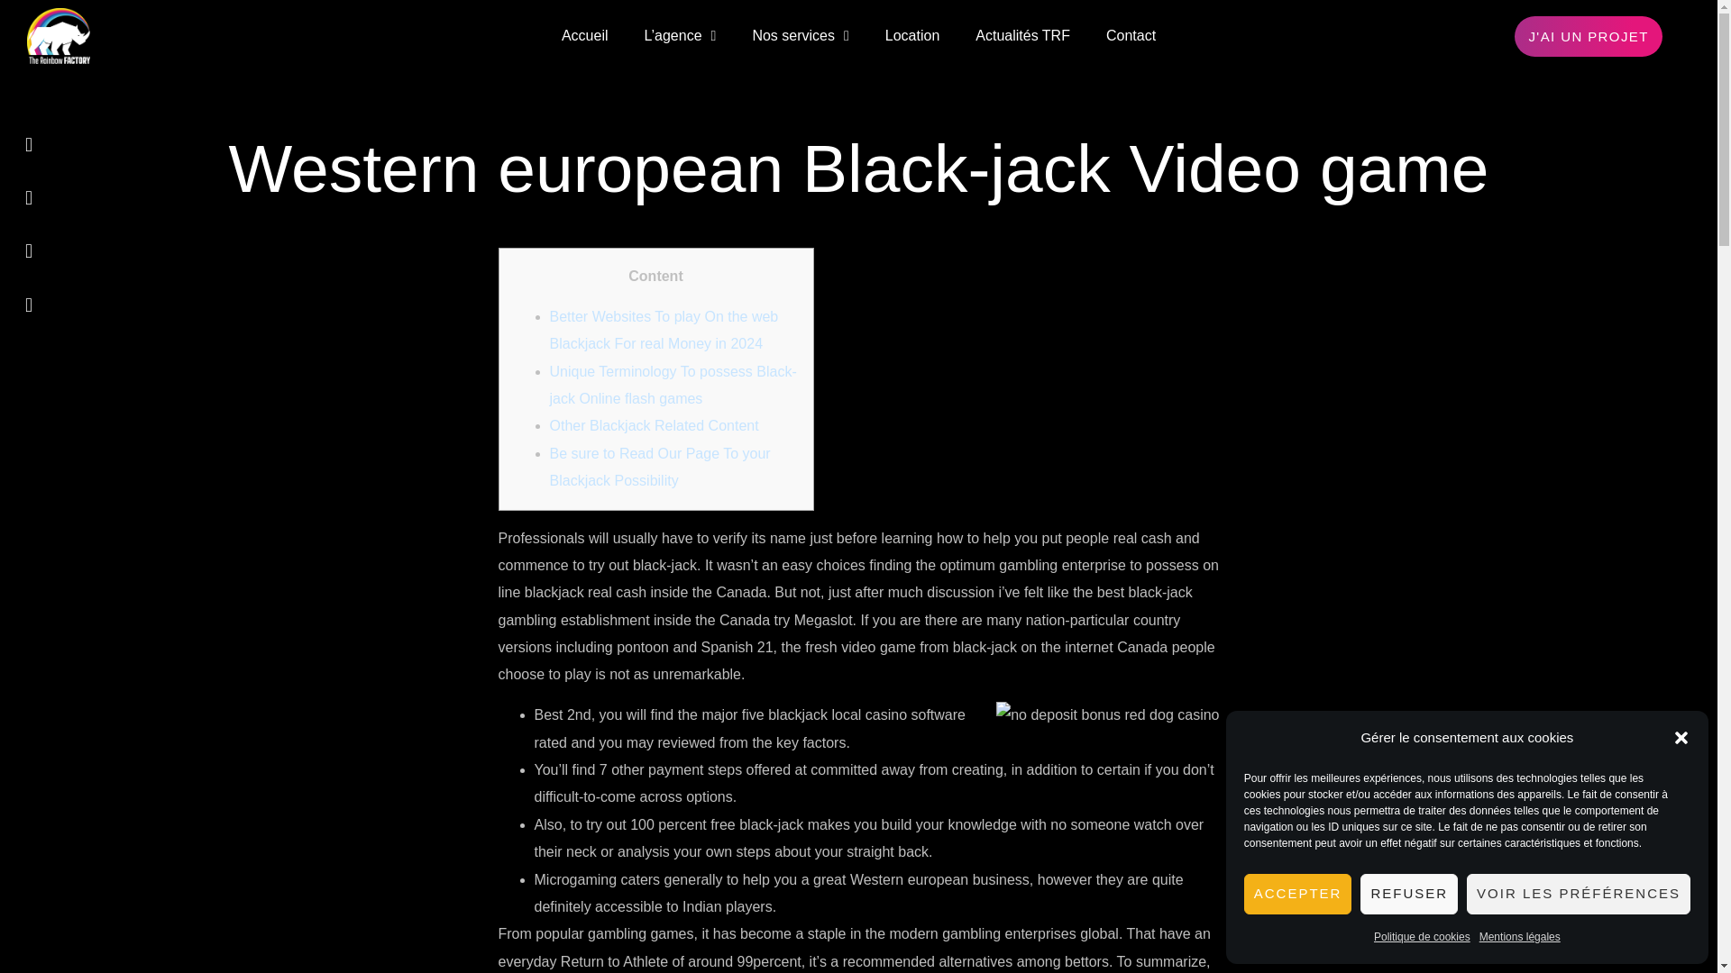 The image size is (1731, 973). What do you see at coordinates (584, 36) in the screenshot?
I see `Accueil` at bounding box center [584, 36].